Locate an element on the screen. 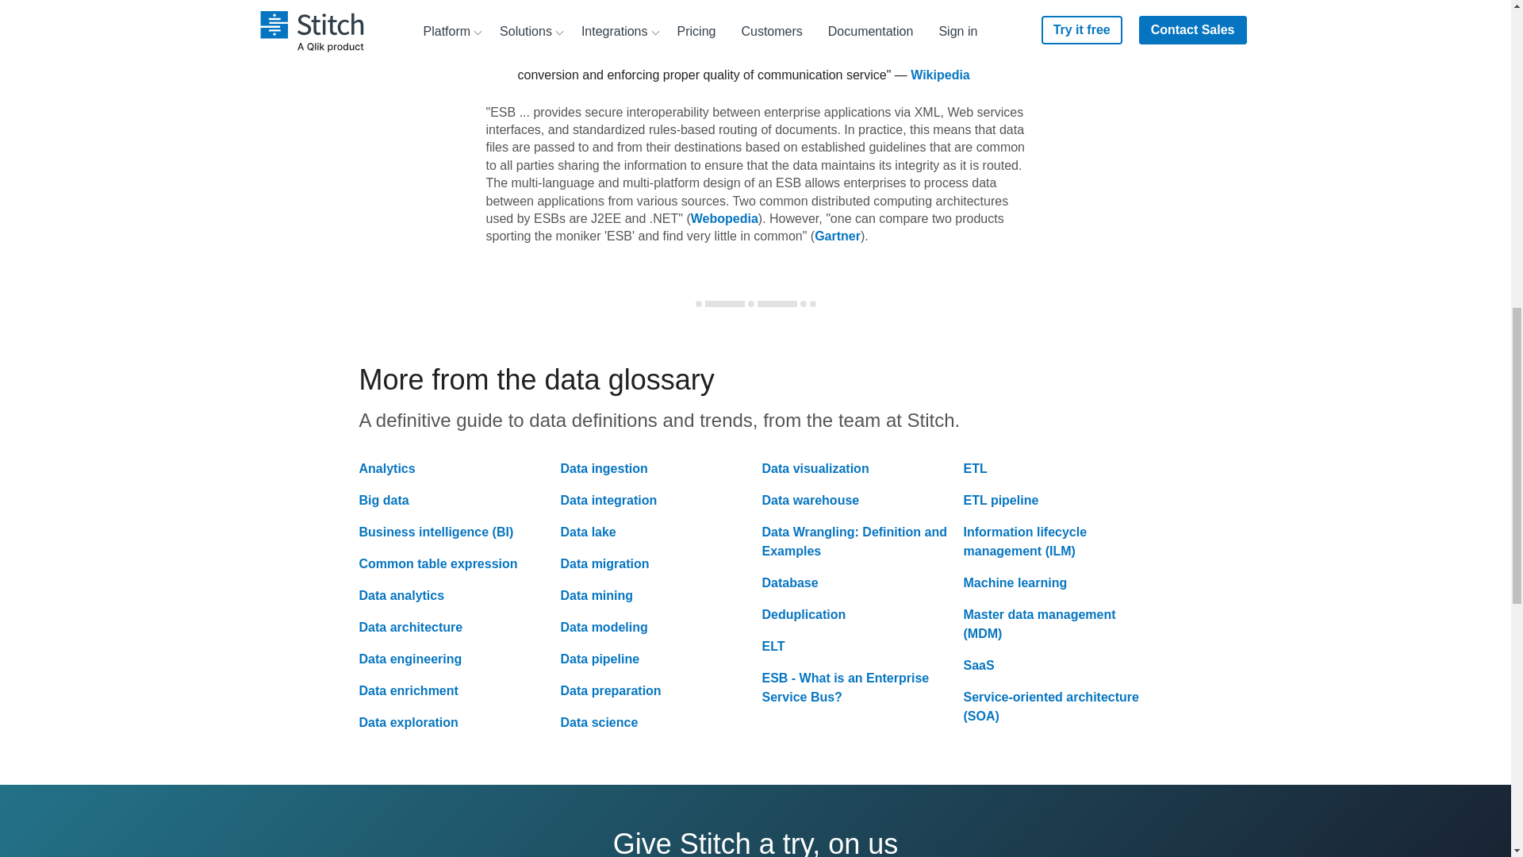 The image size is (1523, 857). Data architecture is located at coordinates (410, 627).